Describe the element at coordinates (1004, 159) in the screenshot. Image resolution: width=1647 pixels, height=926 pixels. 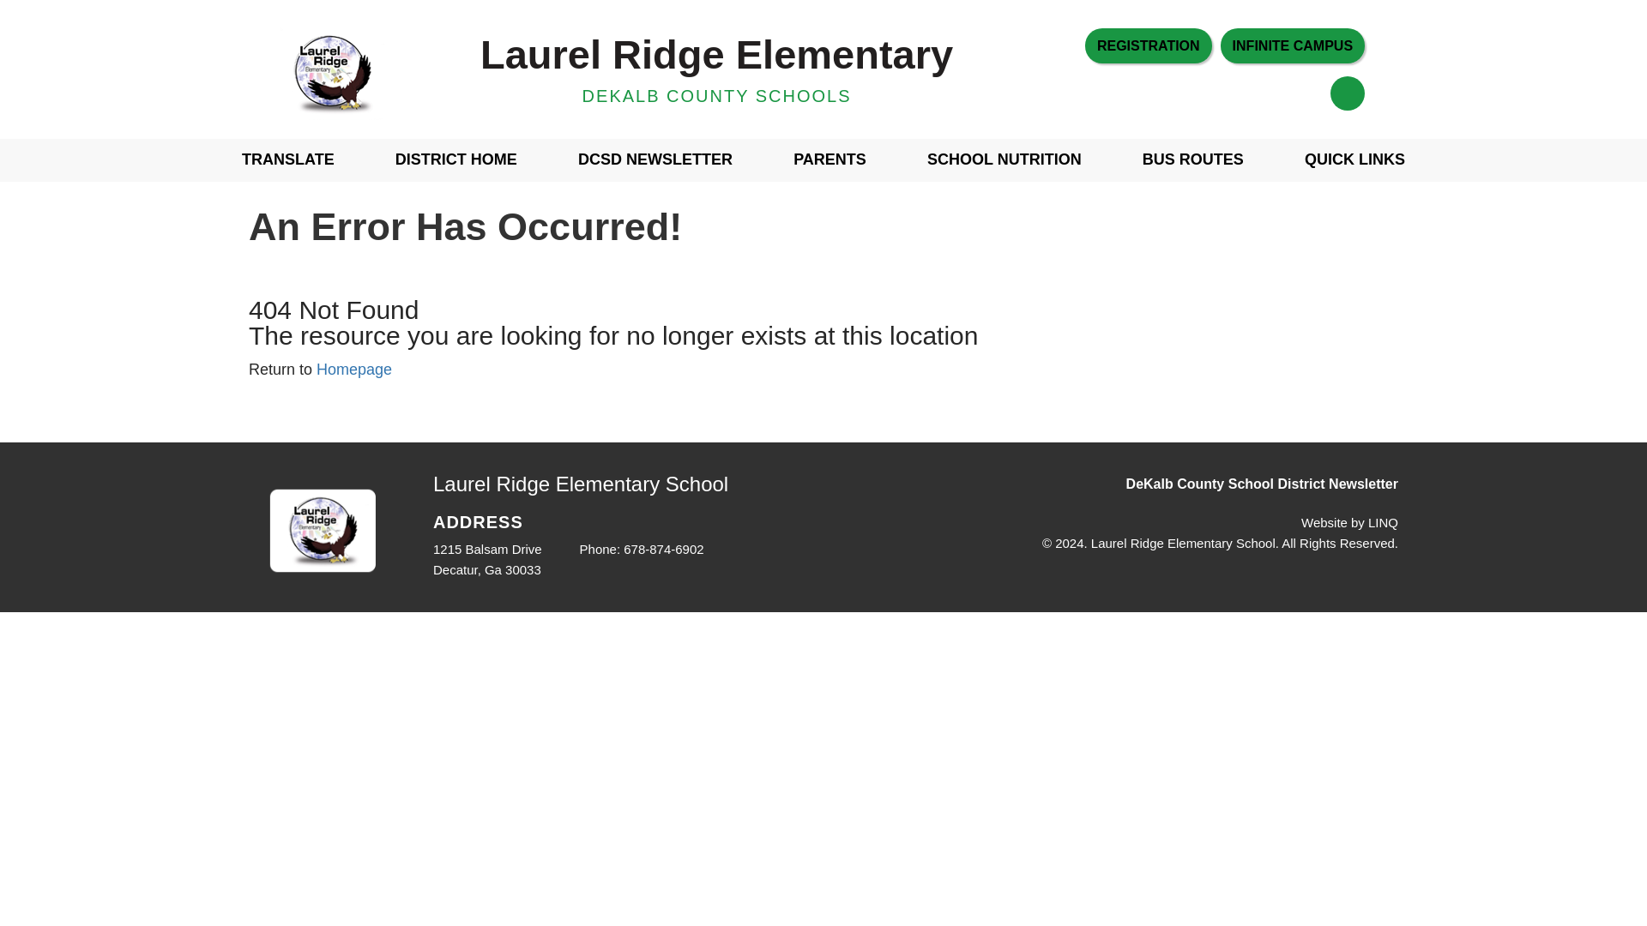
I see `SCHOOL NUTRITION` at that location.